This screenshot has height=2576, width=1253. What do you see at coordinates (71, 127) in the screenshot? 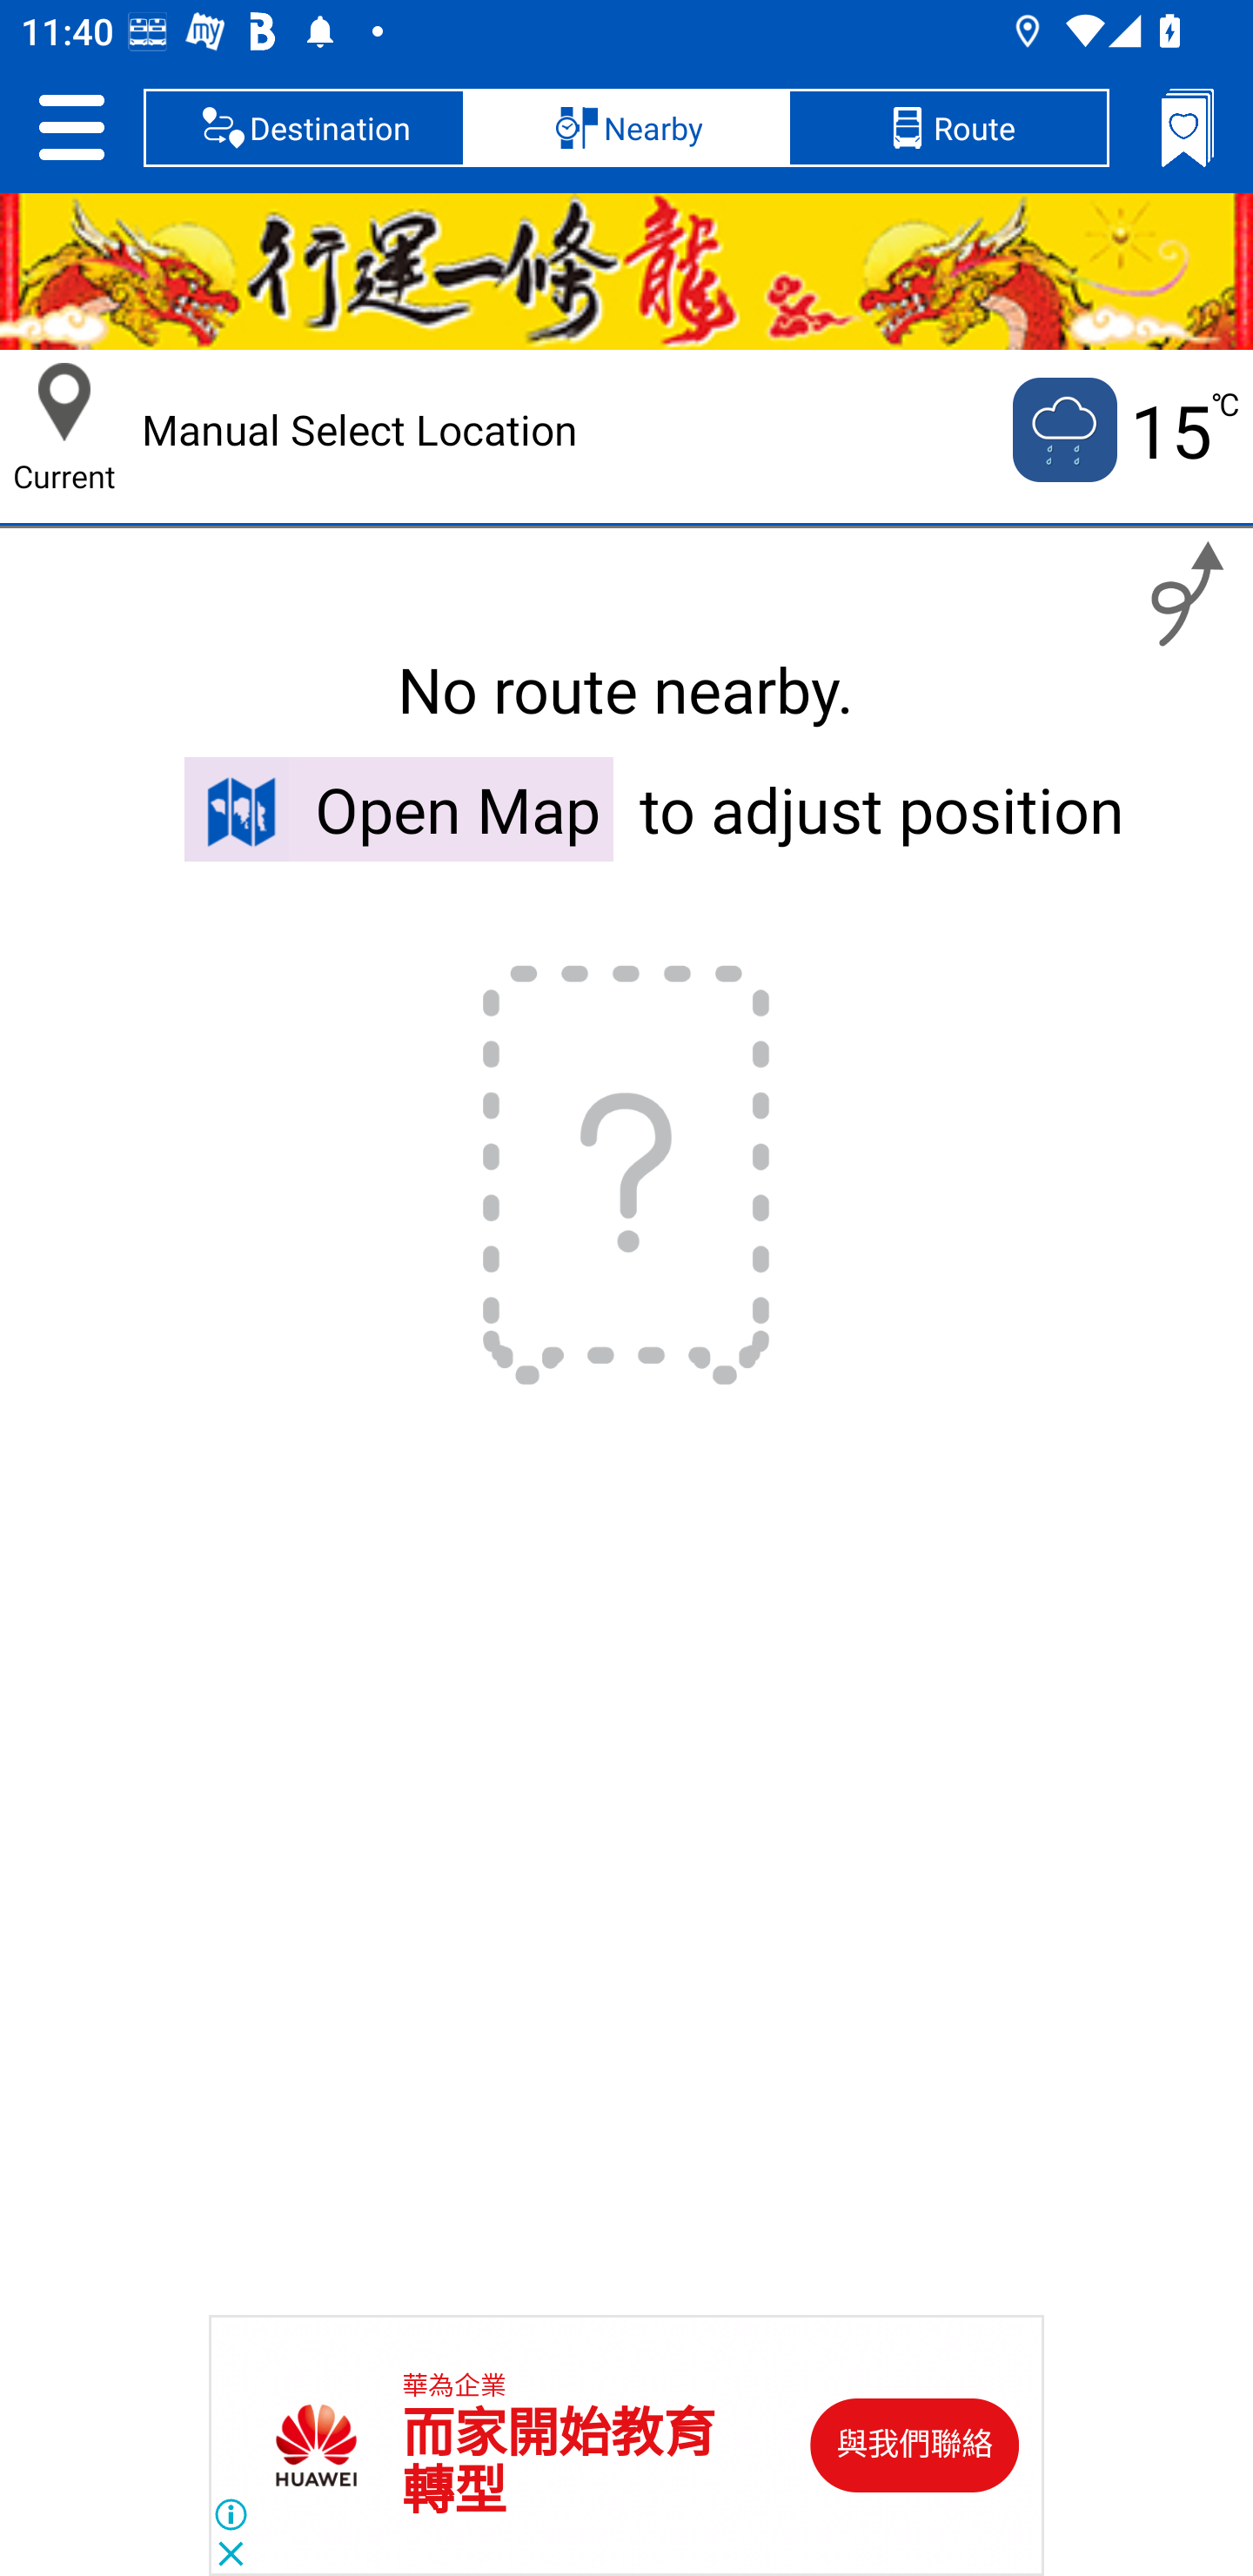
I see `Setting` at bounding box center [71, 127].